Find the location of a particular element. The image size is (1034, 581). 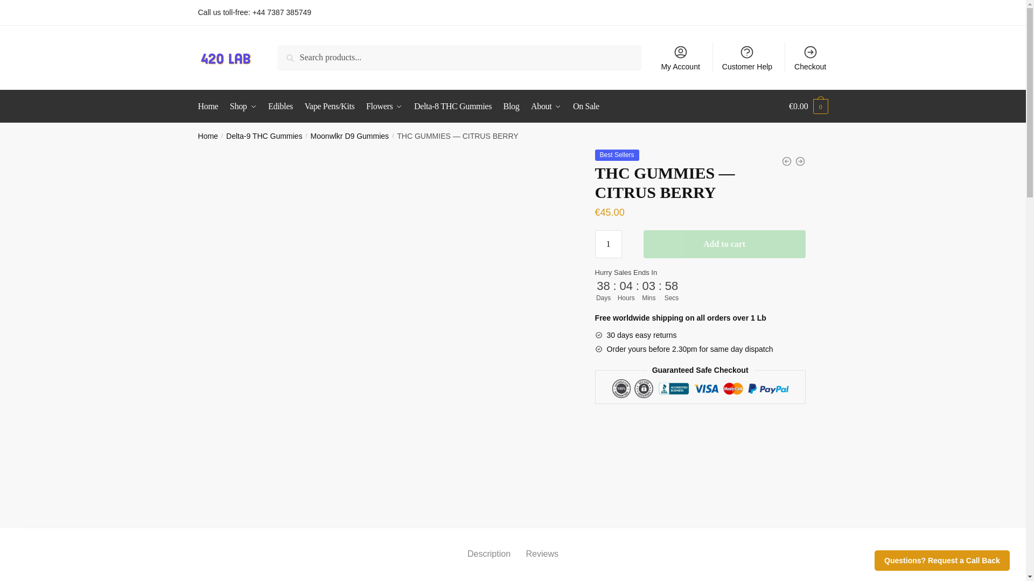

Delta-9 THC Gummies is located at coordinates (264, 136).